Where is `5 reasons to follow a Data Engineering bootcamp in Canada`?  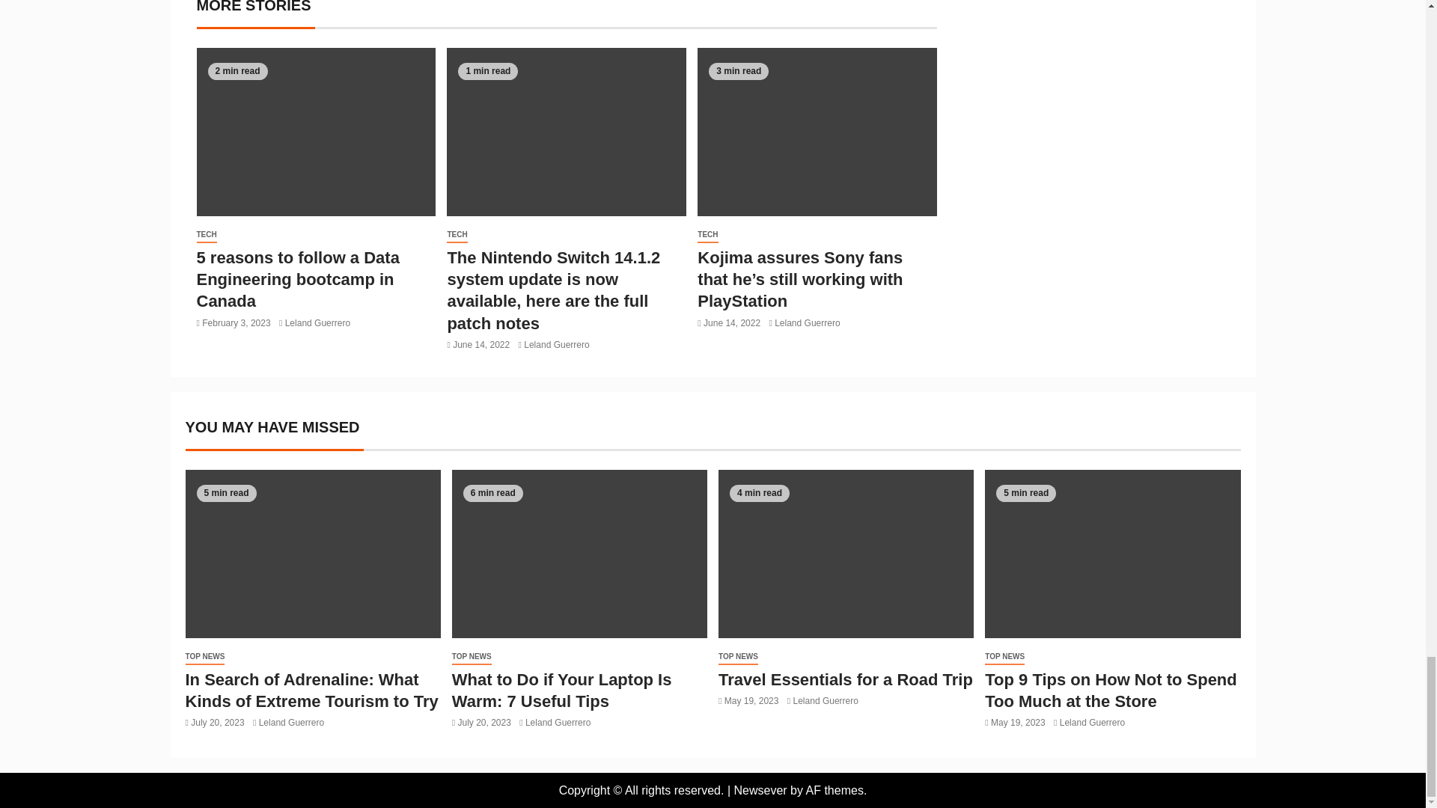
5 reasons to follow a Data Engineering bootcamp in Canada is located at coordinates (297, 279).